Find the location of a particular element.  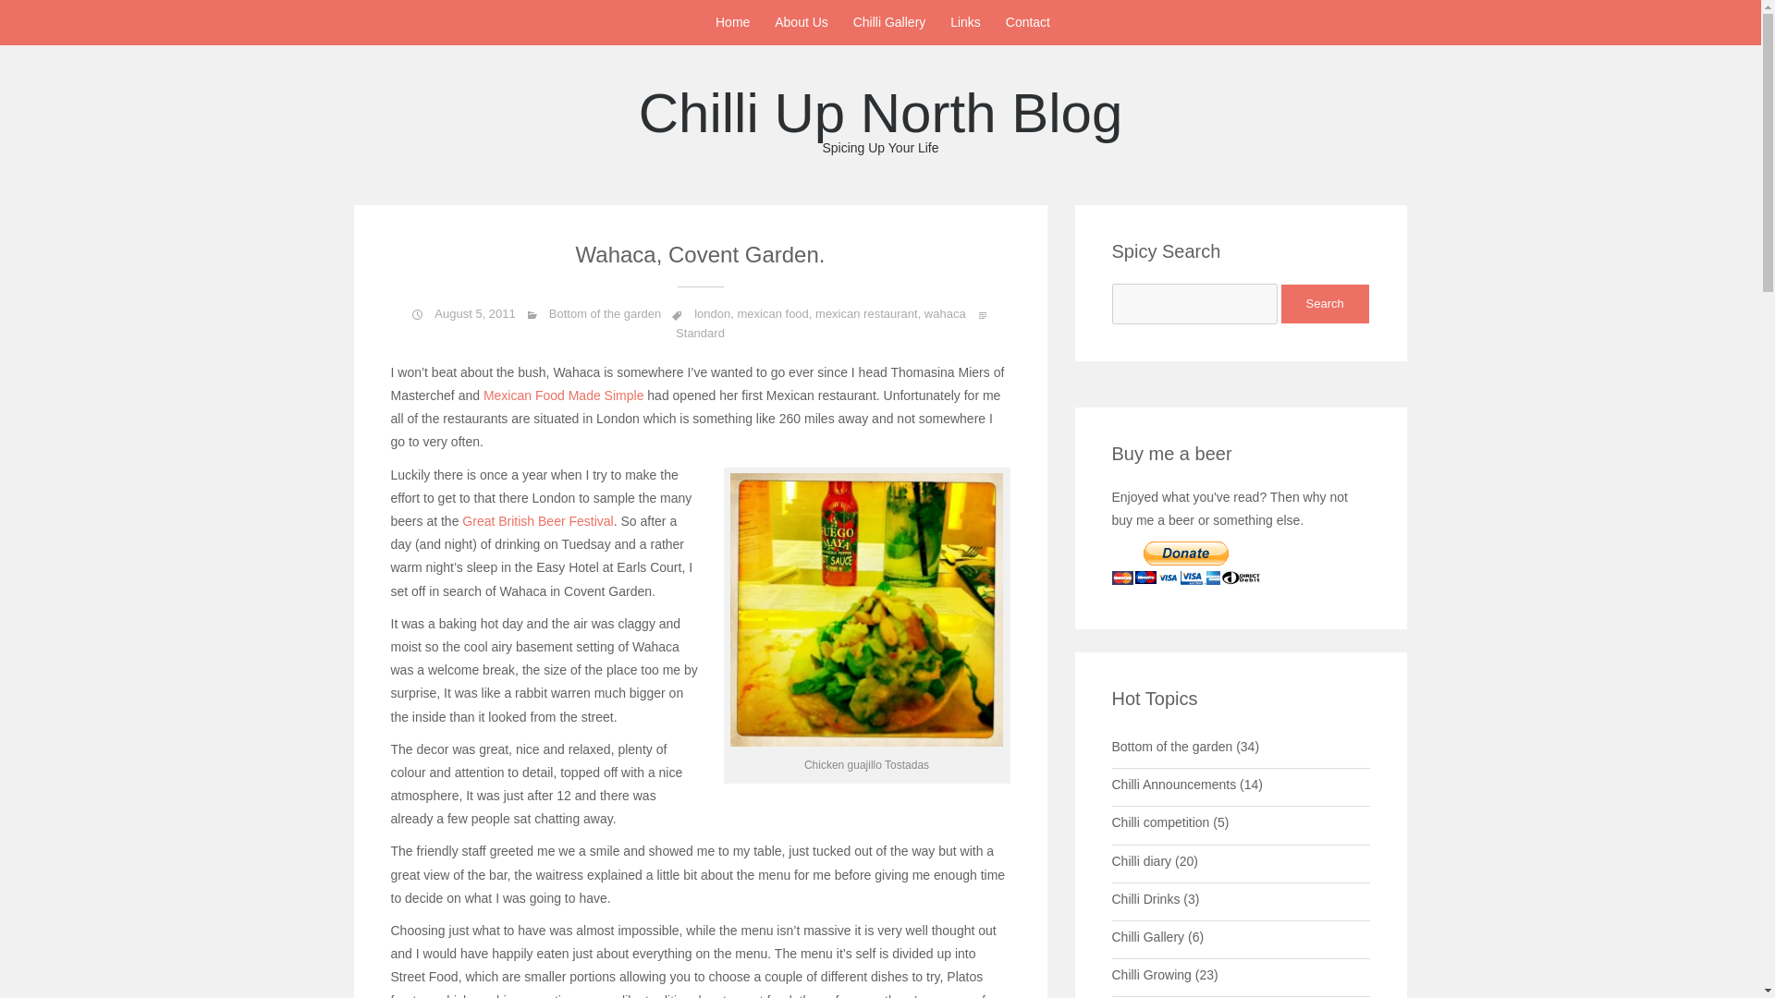

Mexican Food Made Simple is located at coordinates (534, 521).